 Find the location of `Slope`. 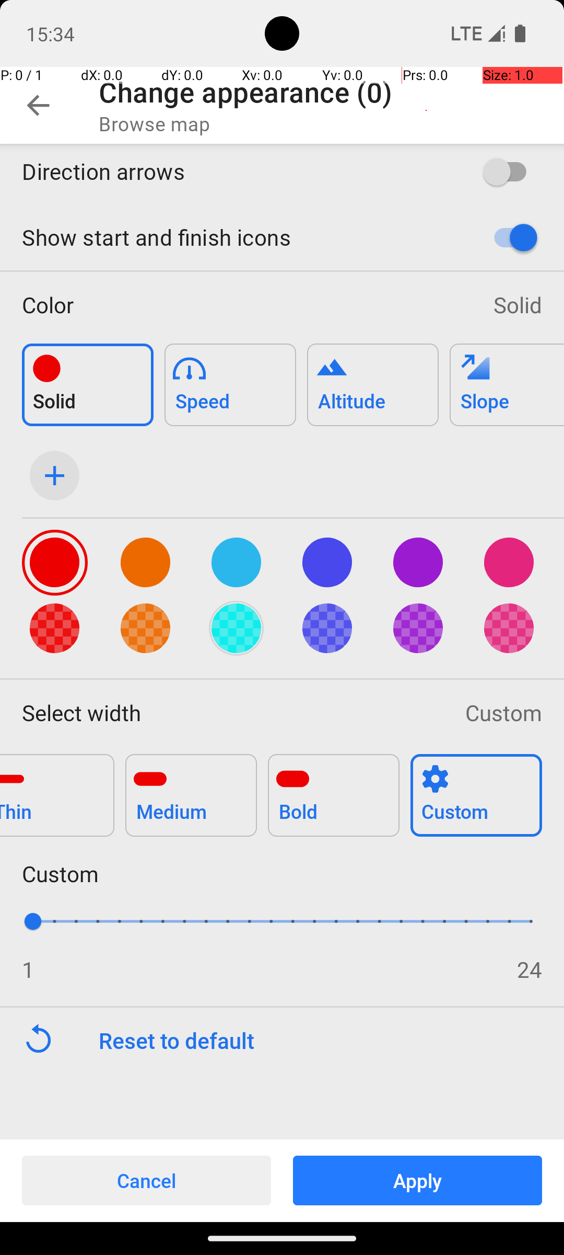

Slope is located at coordinates (507, 379).